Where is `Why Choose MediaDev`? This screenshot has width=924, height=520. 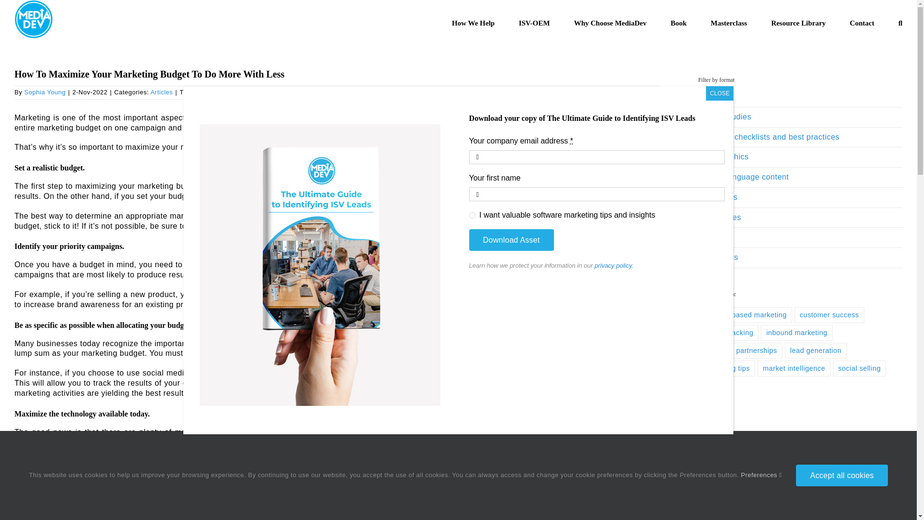 Why Choose MediaDev is located at coordinates (610, 21).